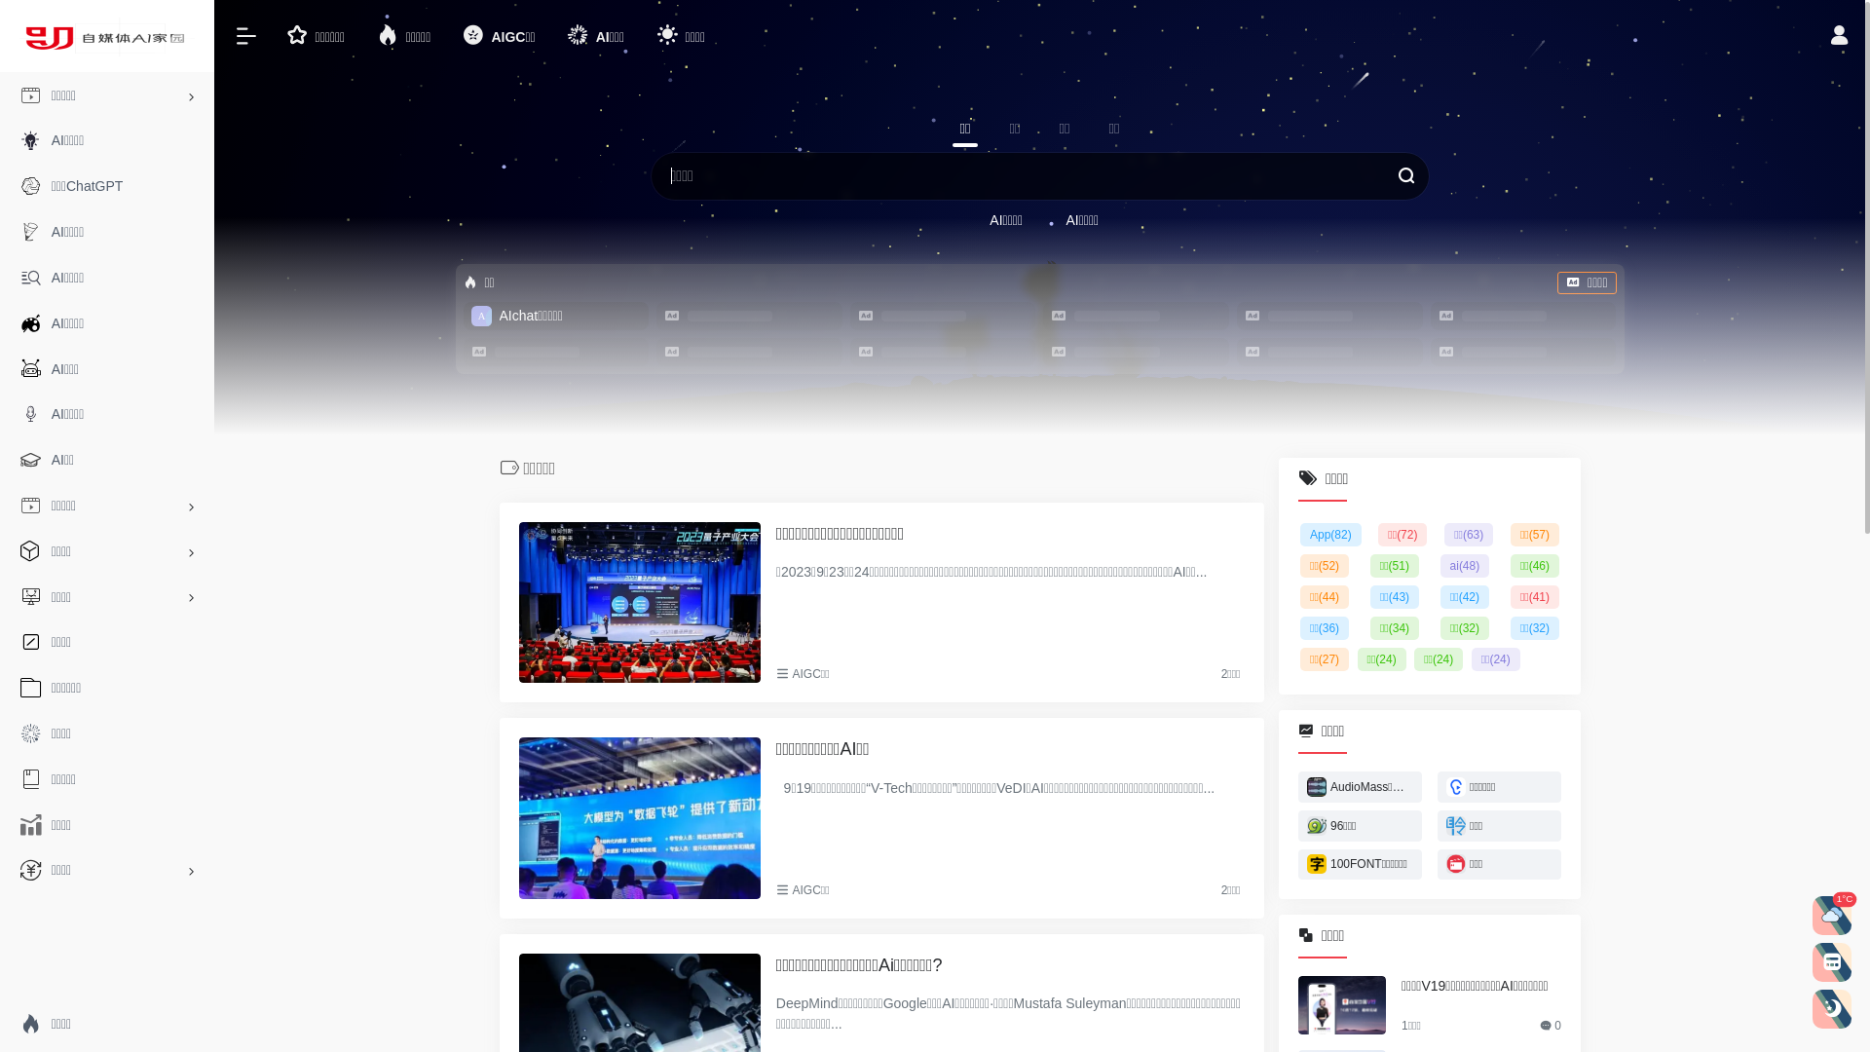 The height and width of the screenshot is (1052, 1870). What do you see at coordinates (1465, 566) in the screenshot?
I see `ai(48)` at bounding box center [1465, 566].